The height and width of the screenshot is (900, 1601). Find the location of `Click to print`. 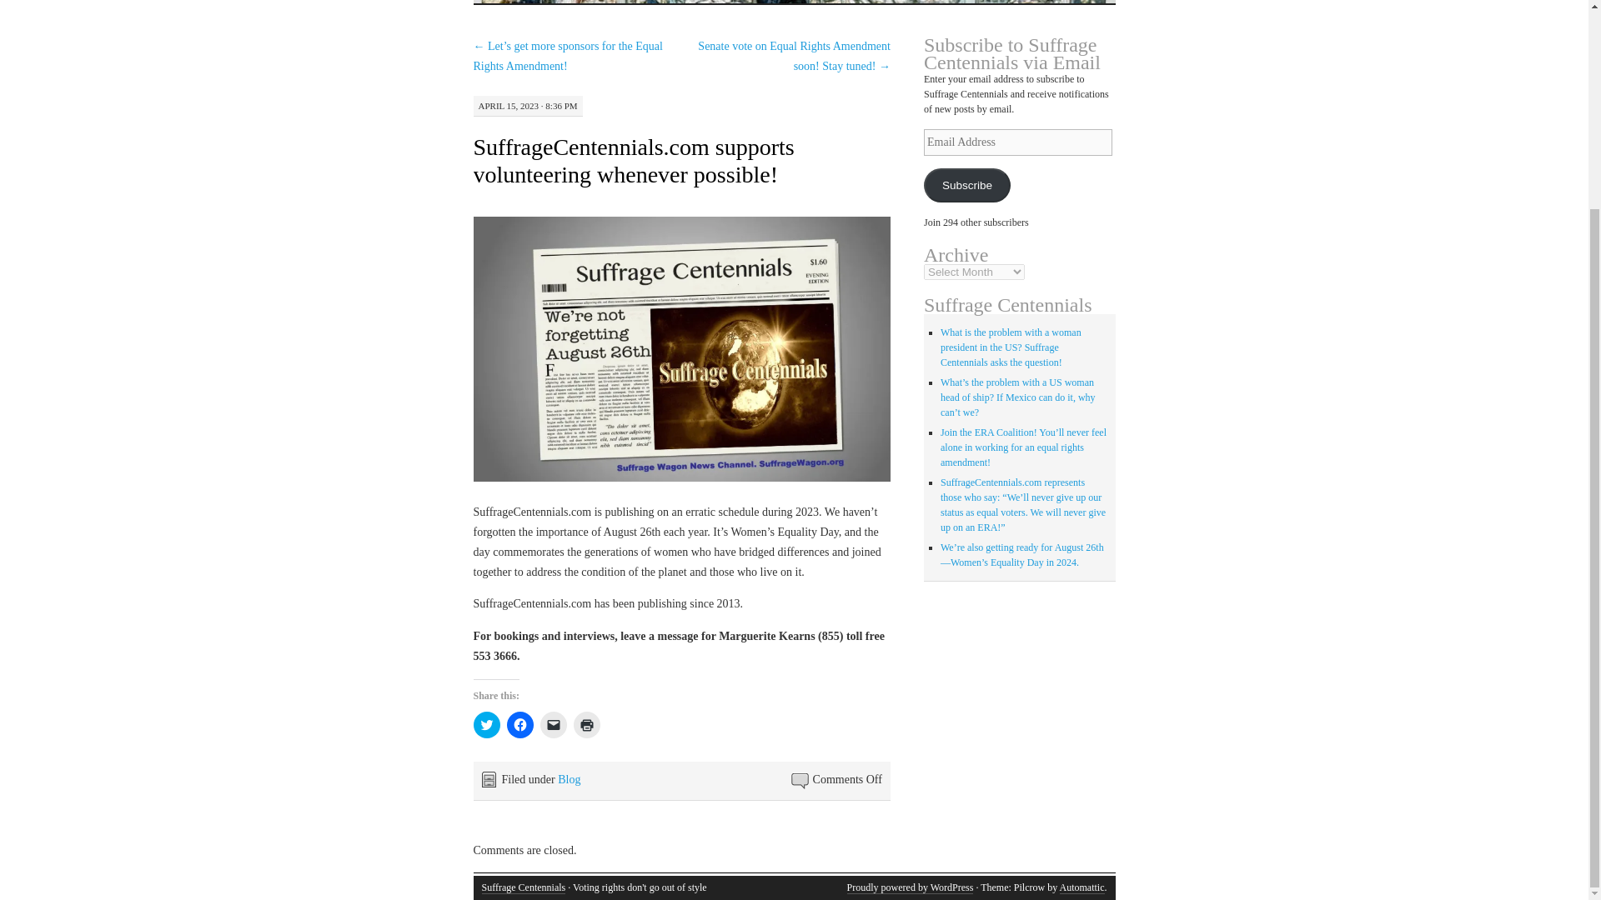

Click to print is located at coordinates (587, 725).